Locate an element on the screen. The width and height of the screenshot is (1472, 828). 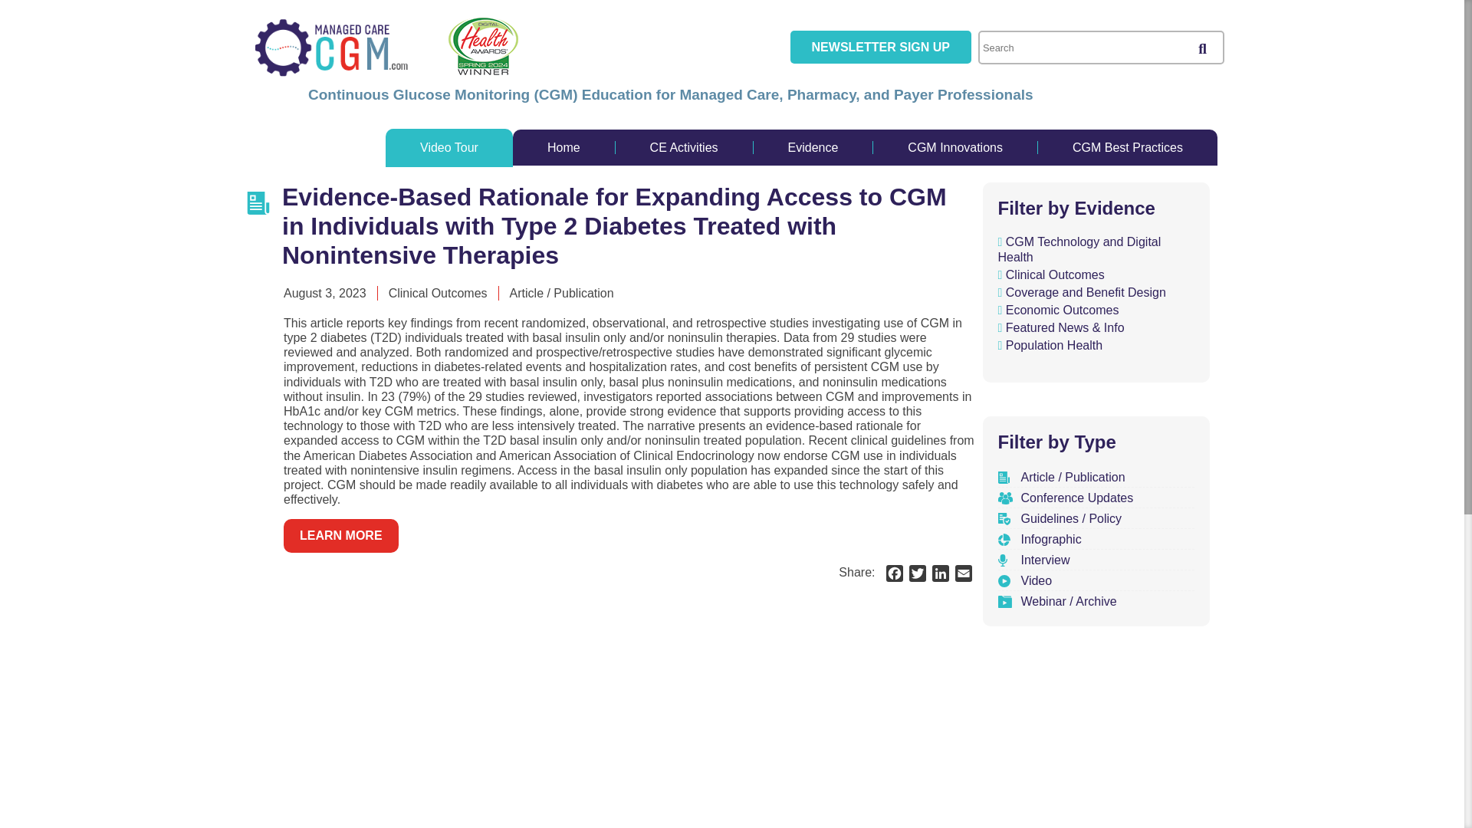
LinkedIn is located at coordinates (940, 575).